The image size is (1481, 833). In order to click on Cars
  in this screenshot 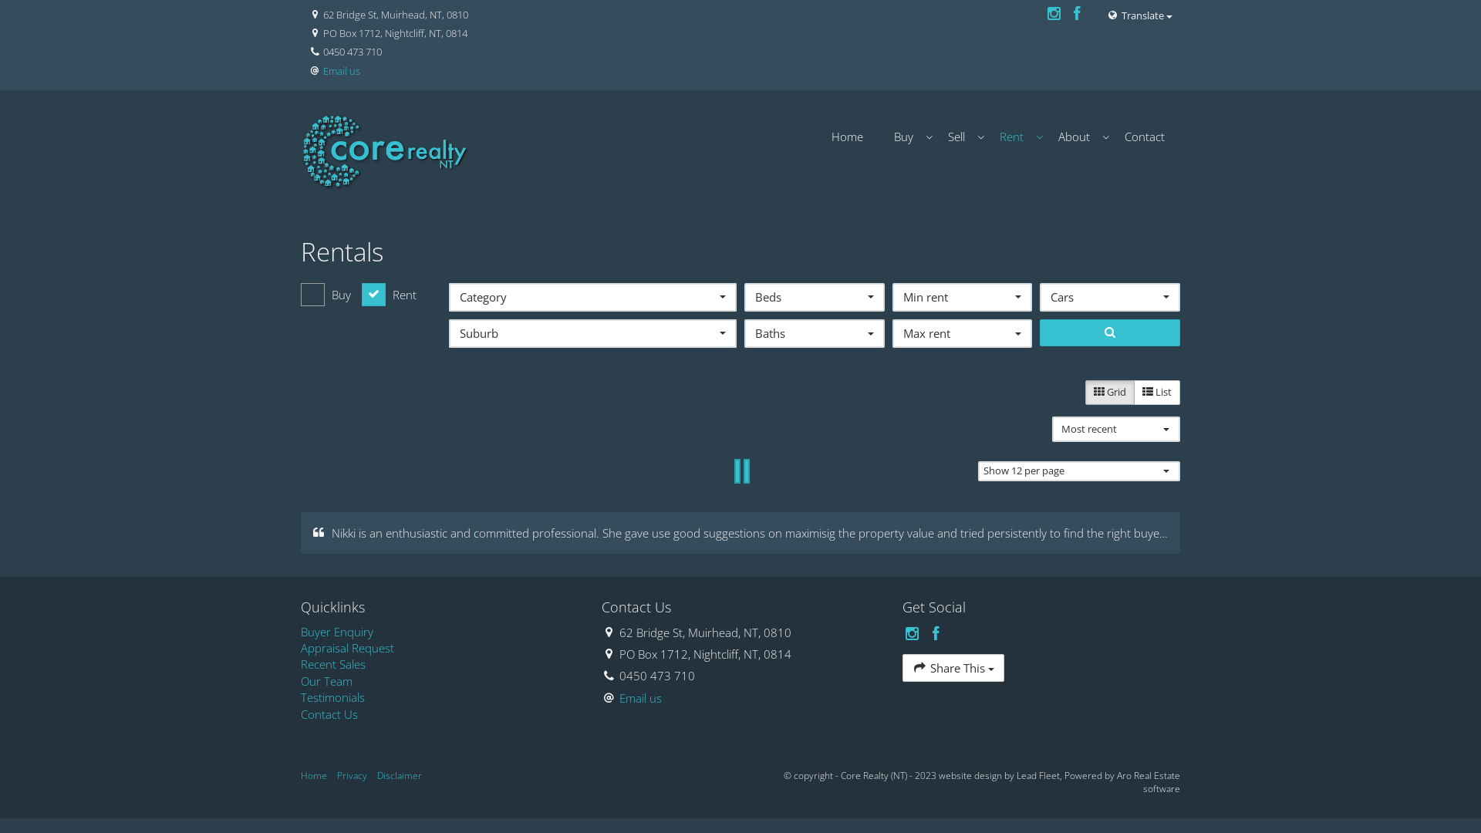, I will do `click(1110, 298)`.